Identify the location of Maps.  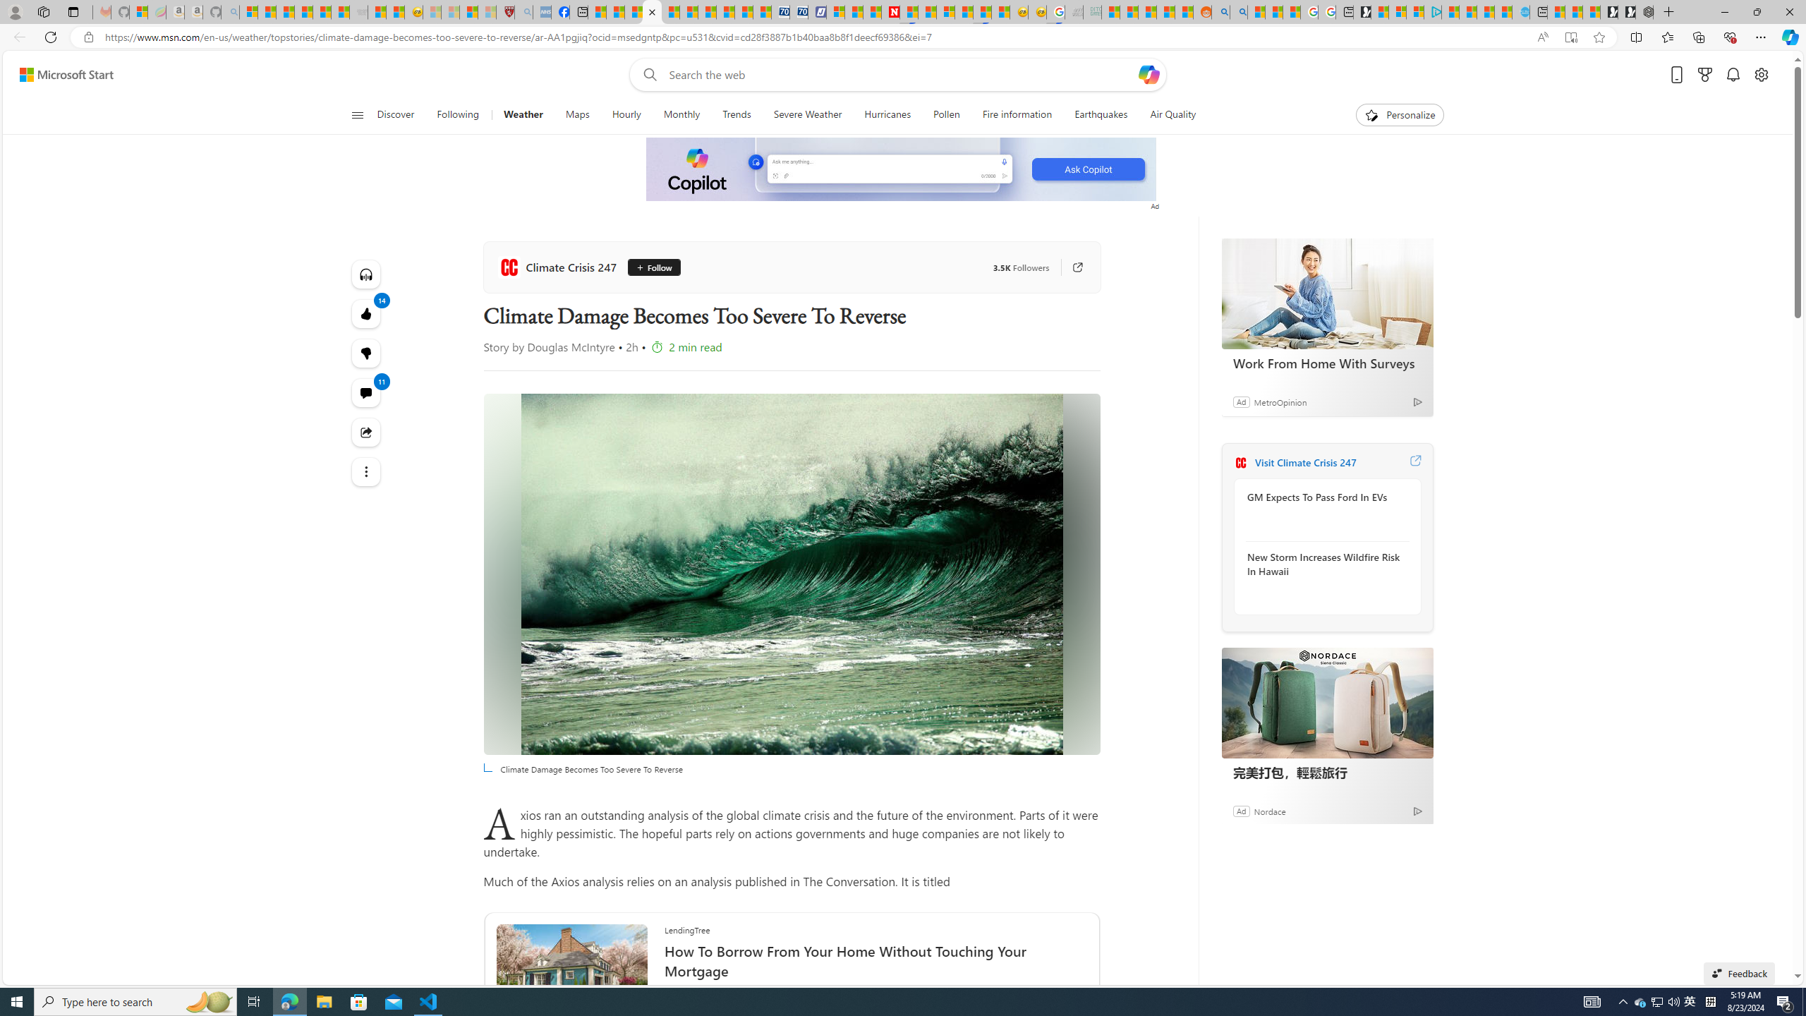
(577, 115).